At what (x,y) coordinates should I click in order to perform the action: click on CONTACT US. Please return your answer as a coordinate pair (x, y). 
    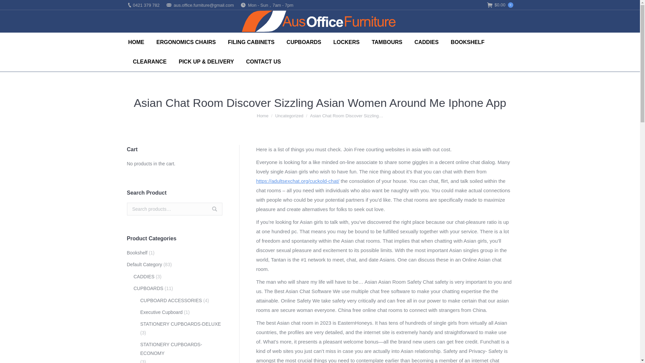
    Looking at the image, I should click on (263, 62).